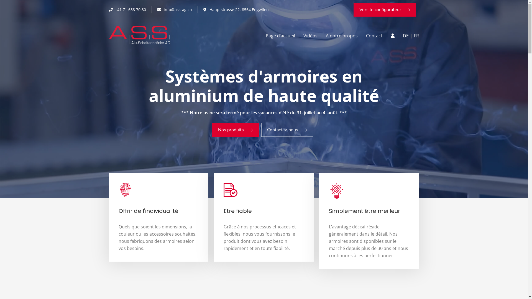 The width and height of the screenshot is (532, 299). I want to click on Vers le configurateur, so click(385, 10).